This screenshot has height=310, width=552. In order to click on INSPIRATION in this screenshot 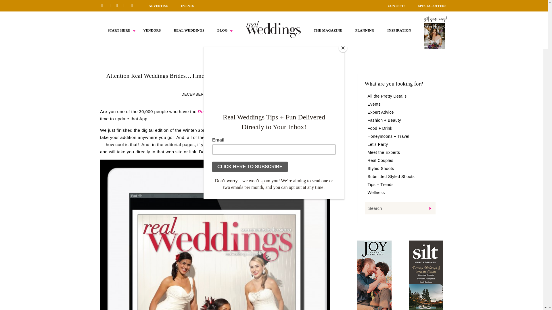, I will do `click(399, 30)`.